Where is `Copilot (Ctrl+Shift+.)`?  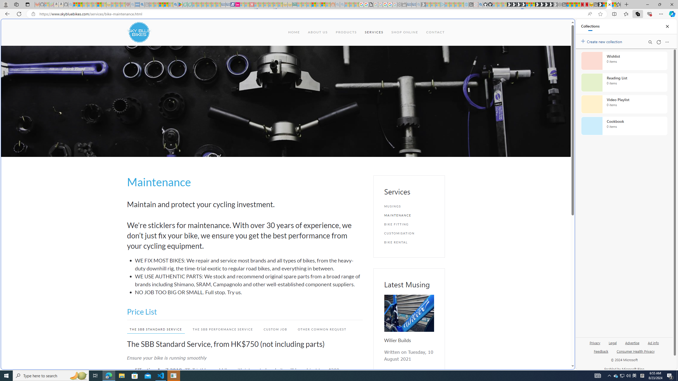 Copilot (Ctrl+Shift+.) is located at coordinates (672, 14).